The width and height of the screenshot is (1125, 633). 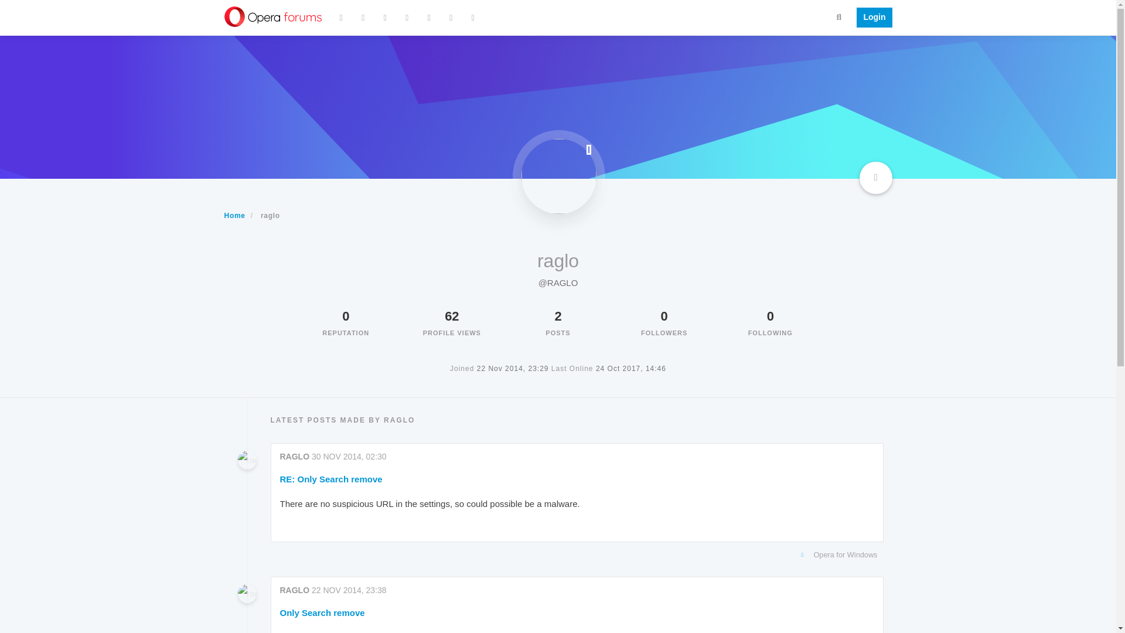 I want to click on Login, so click(x=871, y=18).